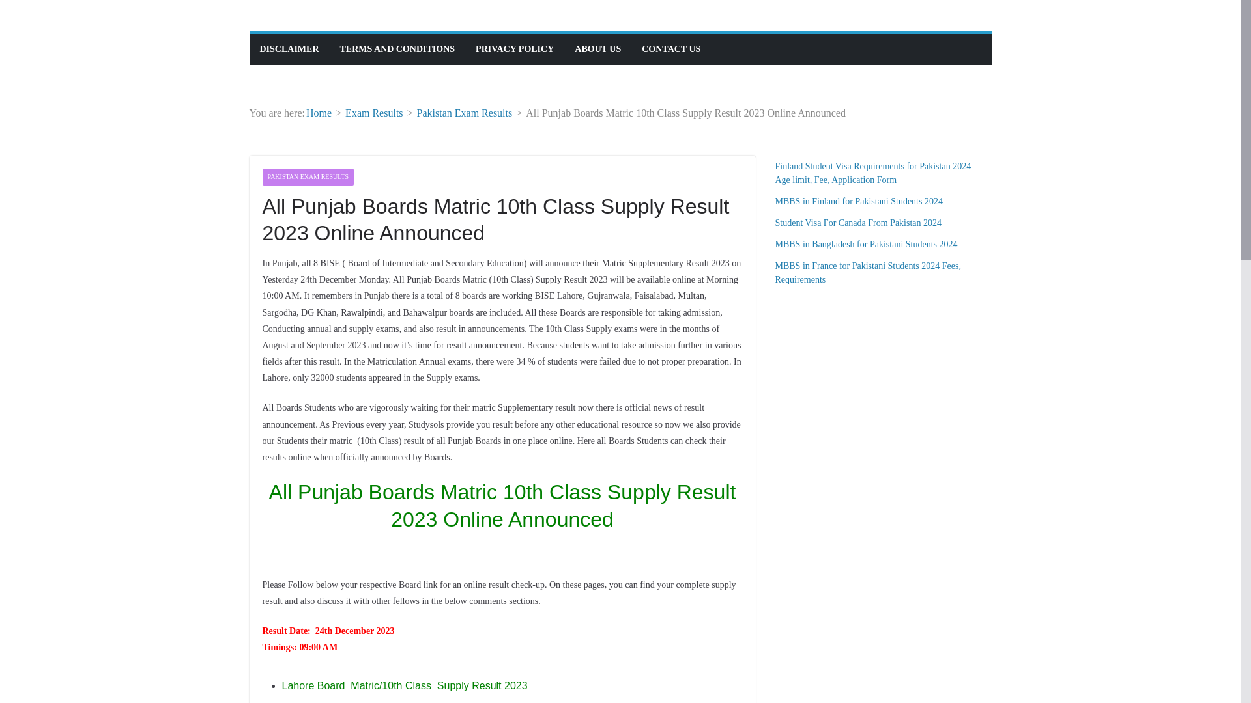 This screenshot has height=703, width=1251. I want to click on MBBS in Finland for Pakistani Students 2024, so click(859, 202).